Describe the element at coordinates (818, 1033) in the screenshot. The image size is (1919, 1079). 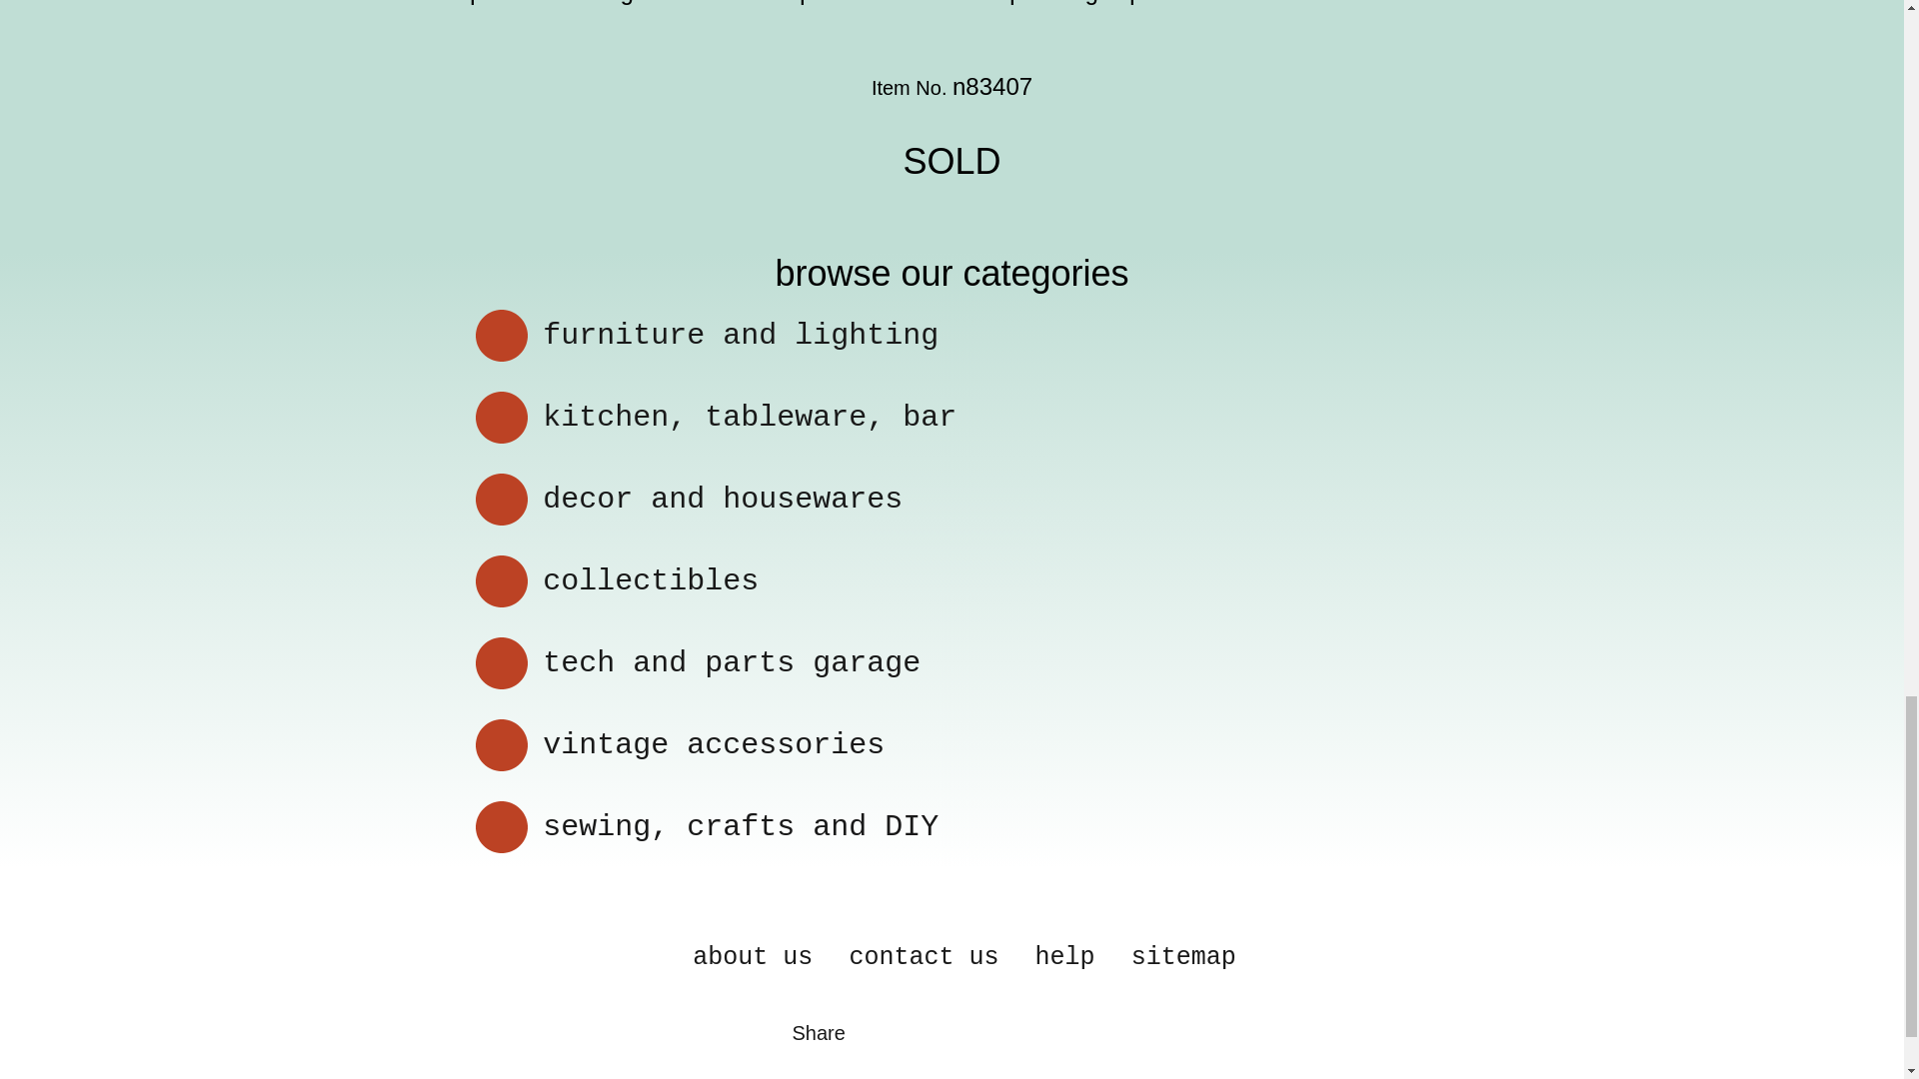
I see `Share` at that location.